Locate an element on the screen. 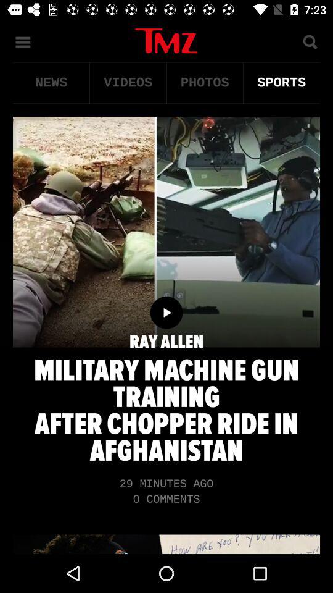 The height and width of the screenshot is (593, 333). swipe to videos item is located at coordinates (128, 83).